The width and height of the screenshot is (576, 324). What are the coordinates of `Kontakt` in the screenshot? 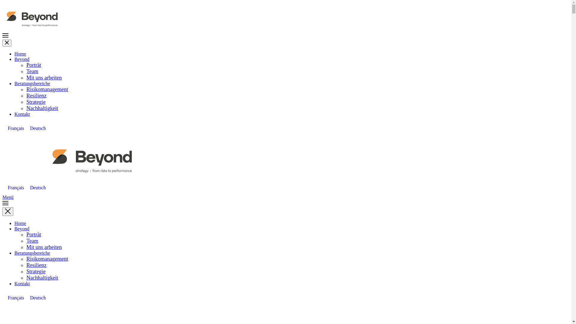 It's located at (22, 114).